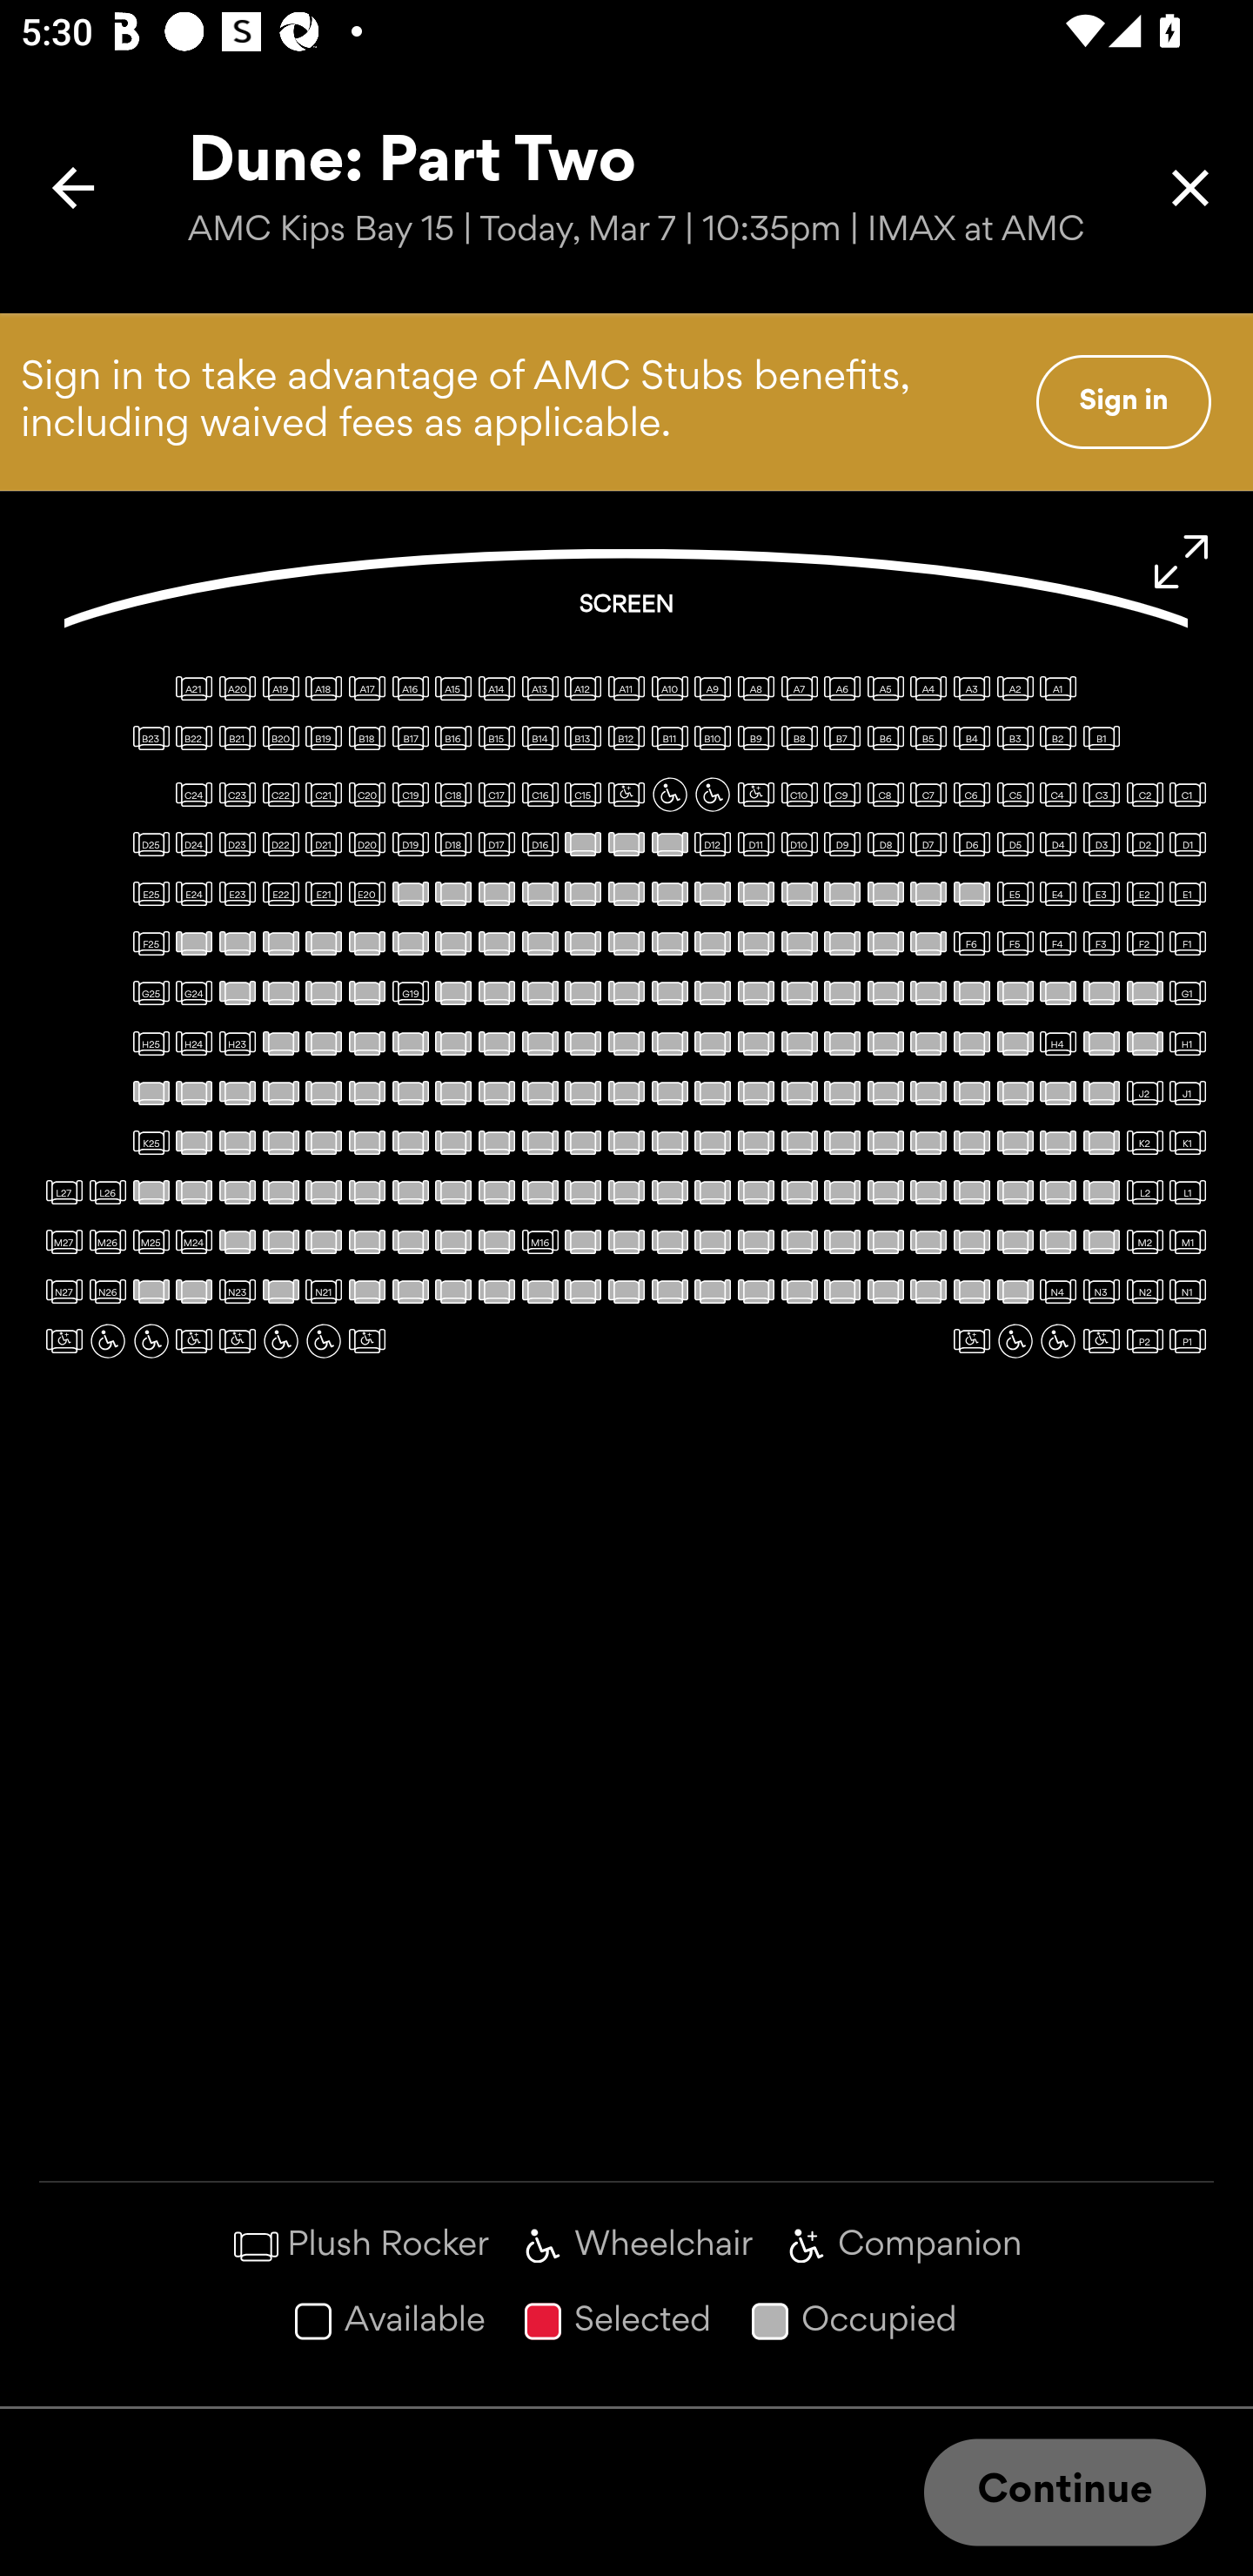 This screenshot has height=2576, width=1253. Describe the element at coordinates (583, 738) in the screenshot. I see `B13, Regular seat, available` at that location.